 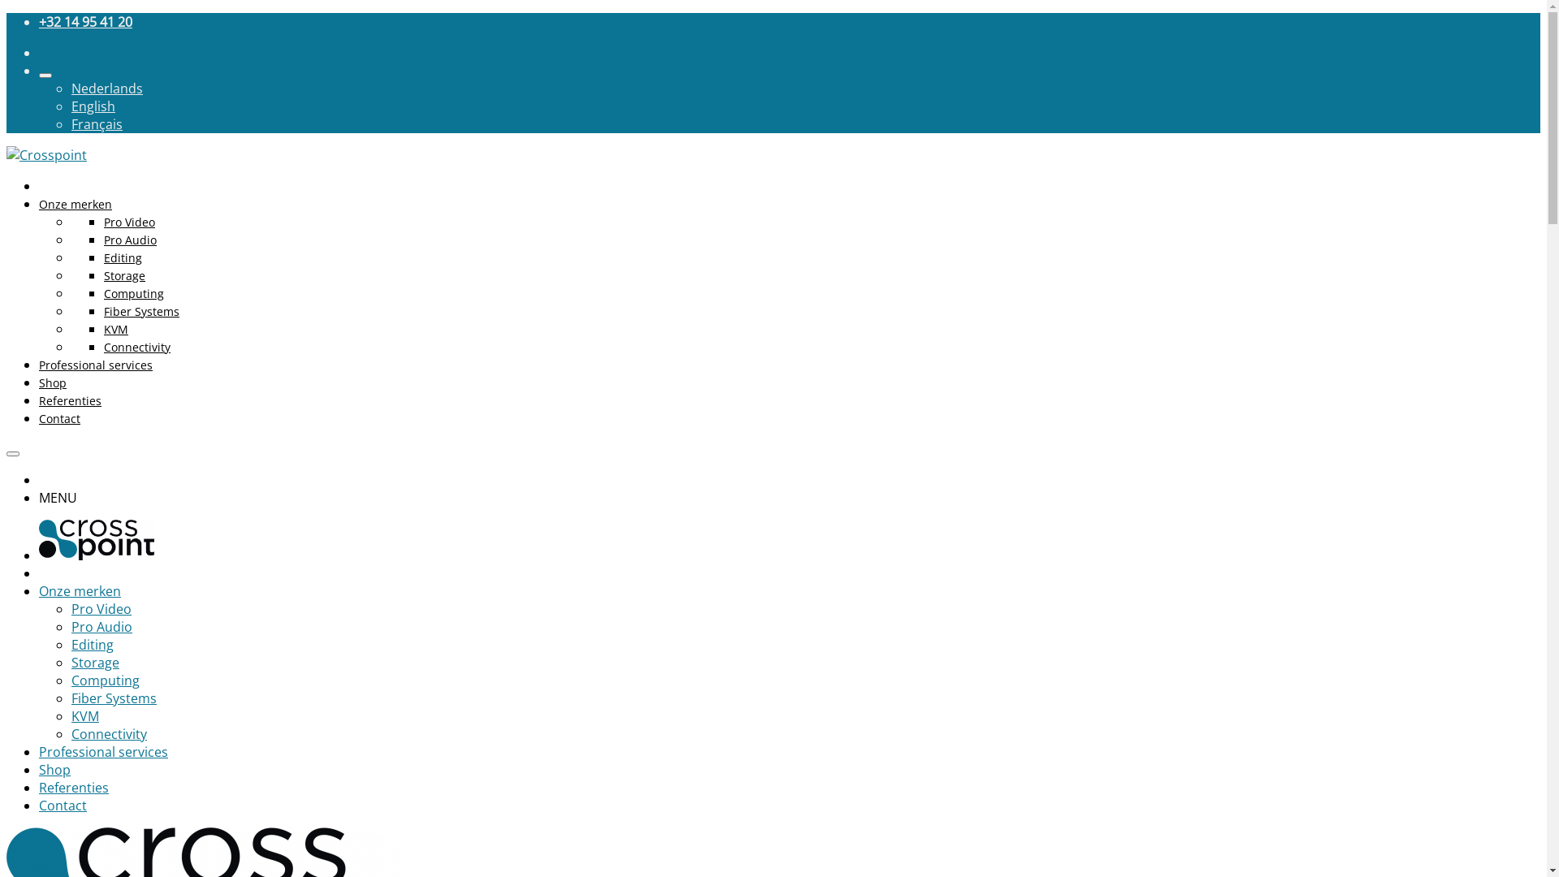 I want to click on Contact, so click(x=63, y=806).